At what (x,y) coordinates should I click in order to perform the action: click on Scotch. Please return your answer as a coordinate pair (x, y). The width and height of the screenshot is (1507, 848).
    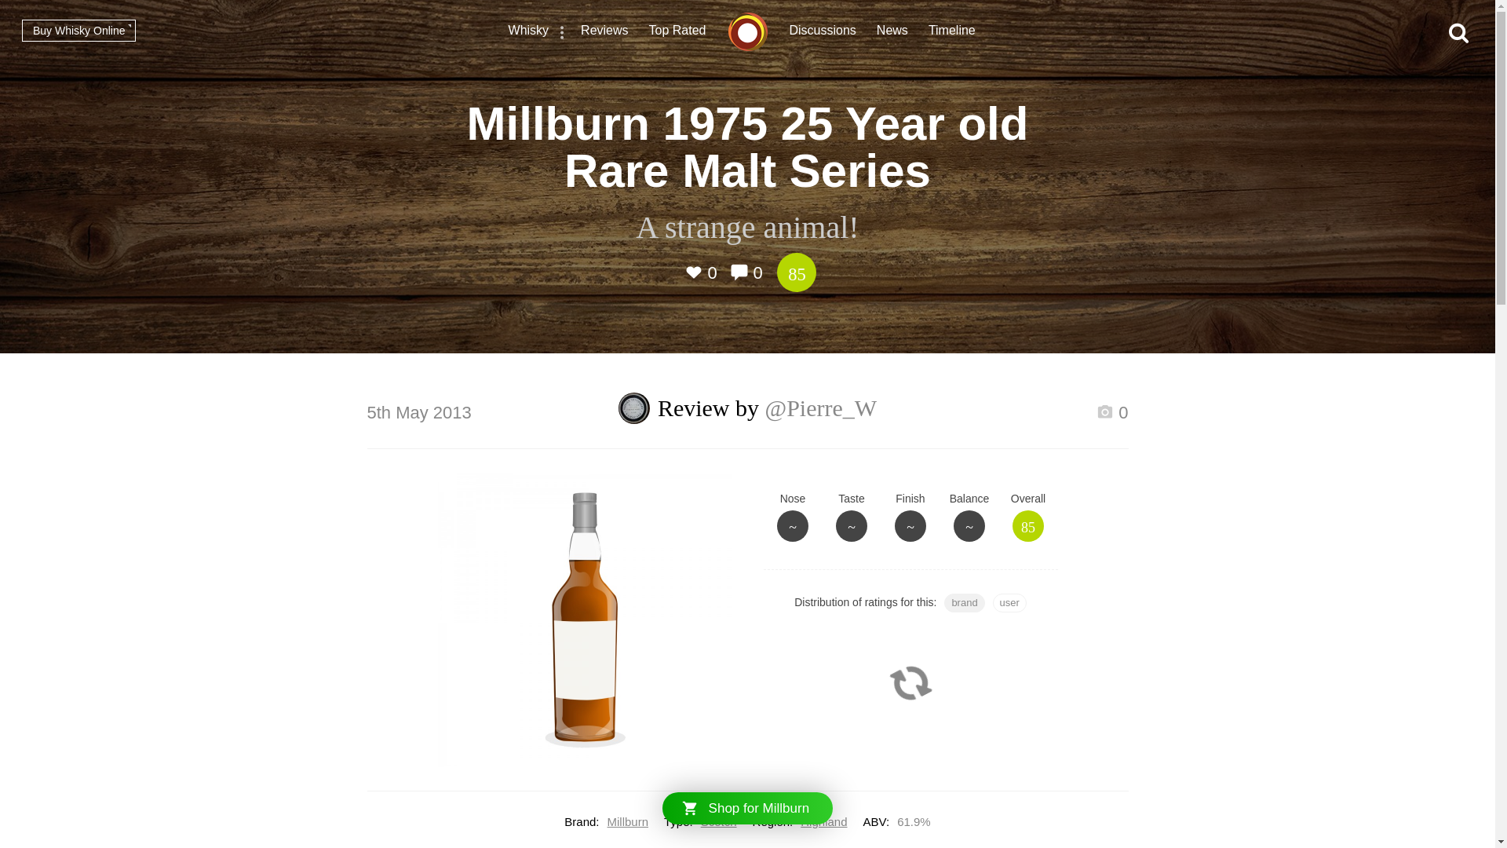
    Looking at the image, I should click on (718, 821).